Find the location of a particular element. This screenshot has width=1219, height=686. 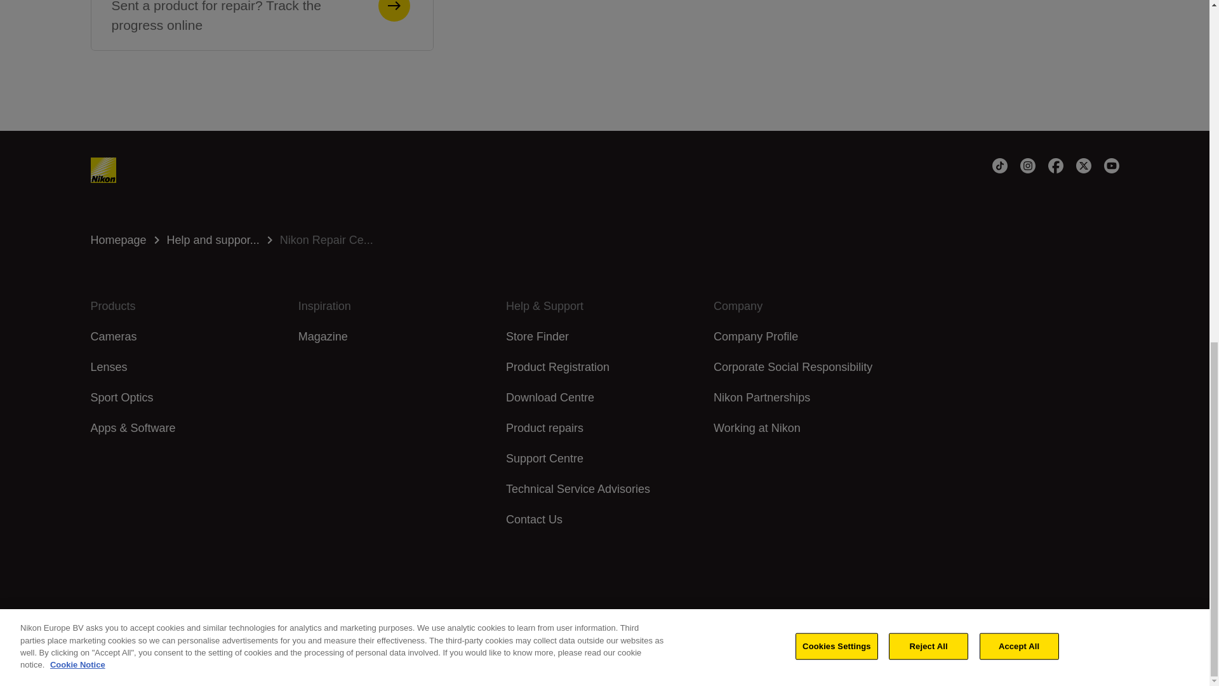

Store Finder is located at coordinates (537, 337).